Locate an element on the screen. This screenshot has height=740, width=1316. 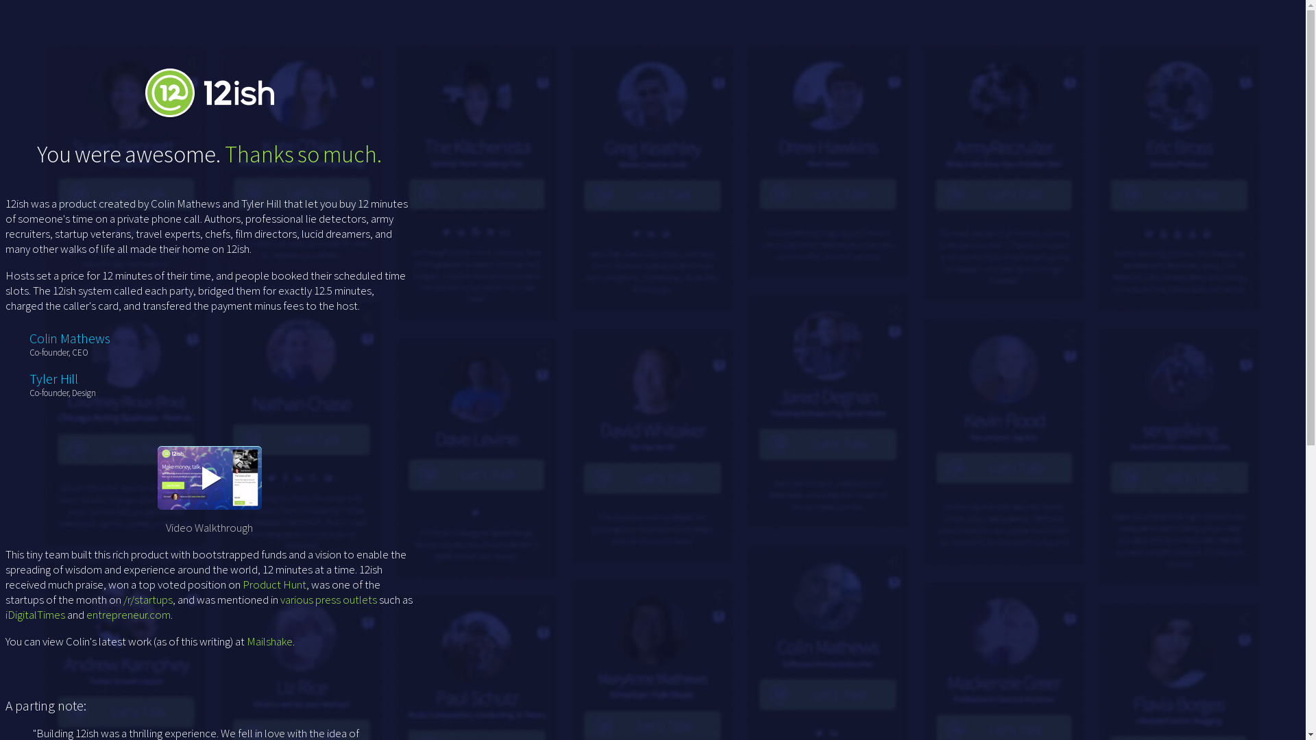
various is located at coordinates (297, 600).